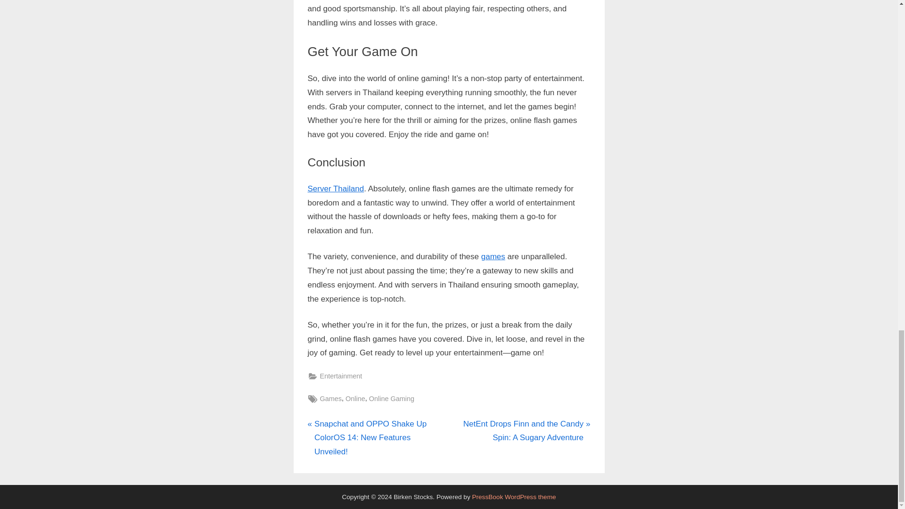  I want to click on Online Gaming, so click(392, 399).